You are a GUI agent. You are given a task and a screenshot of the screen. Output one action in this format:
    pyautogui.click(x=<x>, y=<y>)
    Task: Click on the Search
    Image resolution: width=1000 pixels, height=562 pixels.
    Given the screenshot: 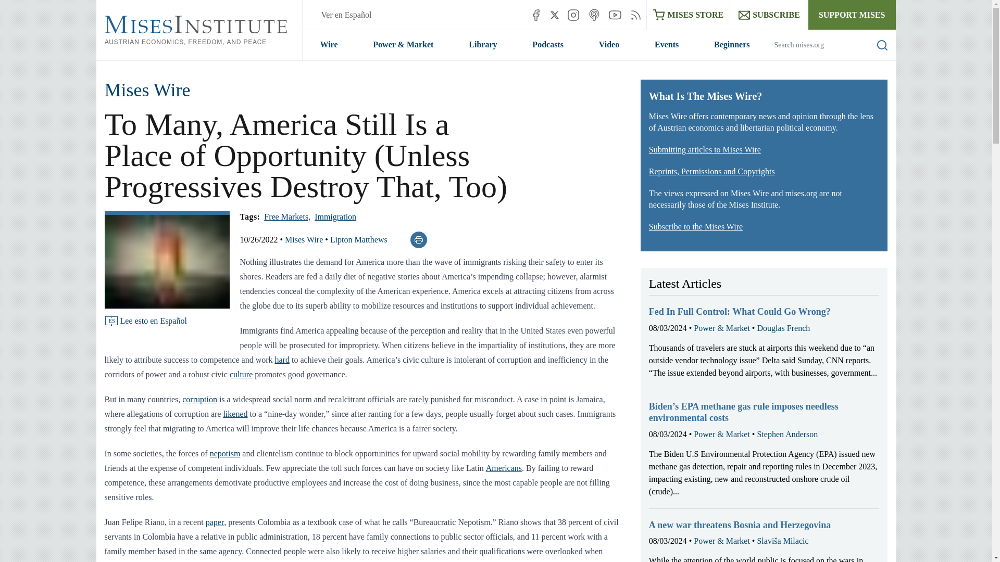 What is the action you would take?
    pyautogui.click(x=882, y=45)
    